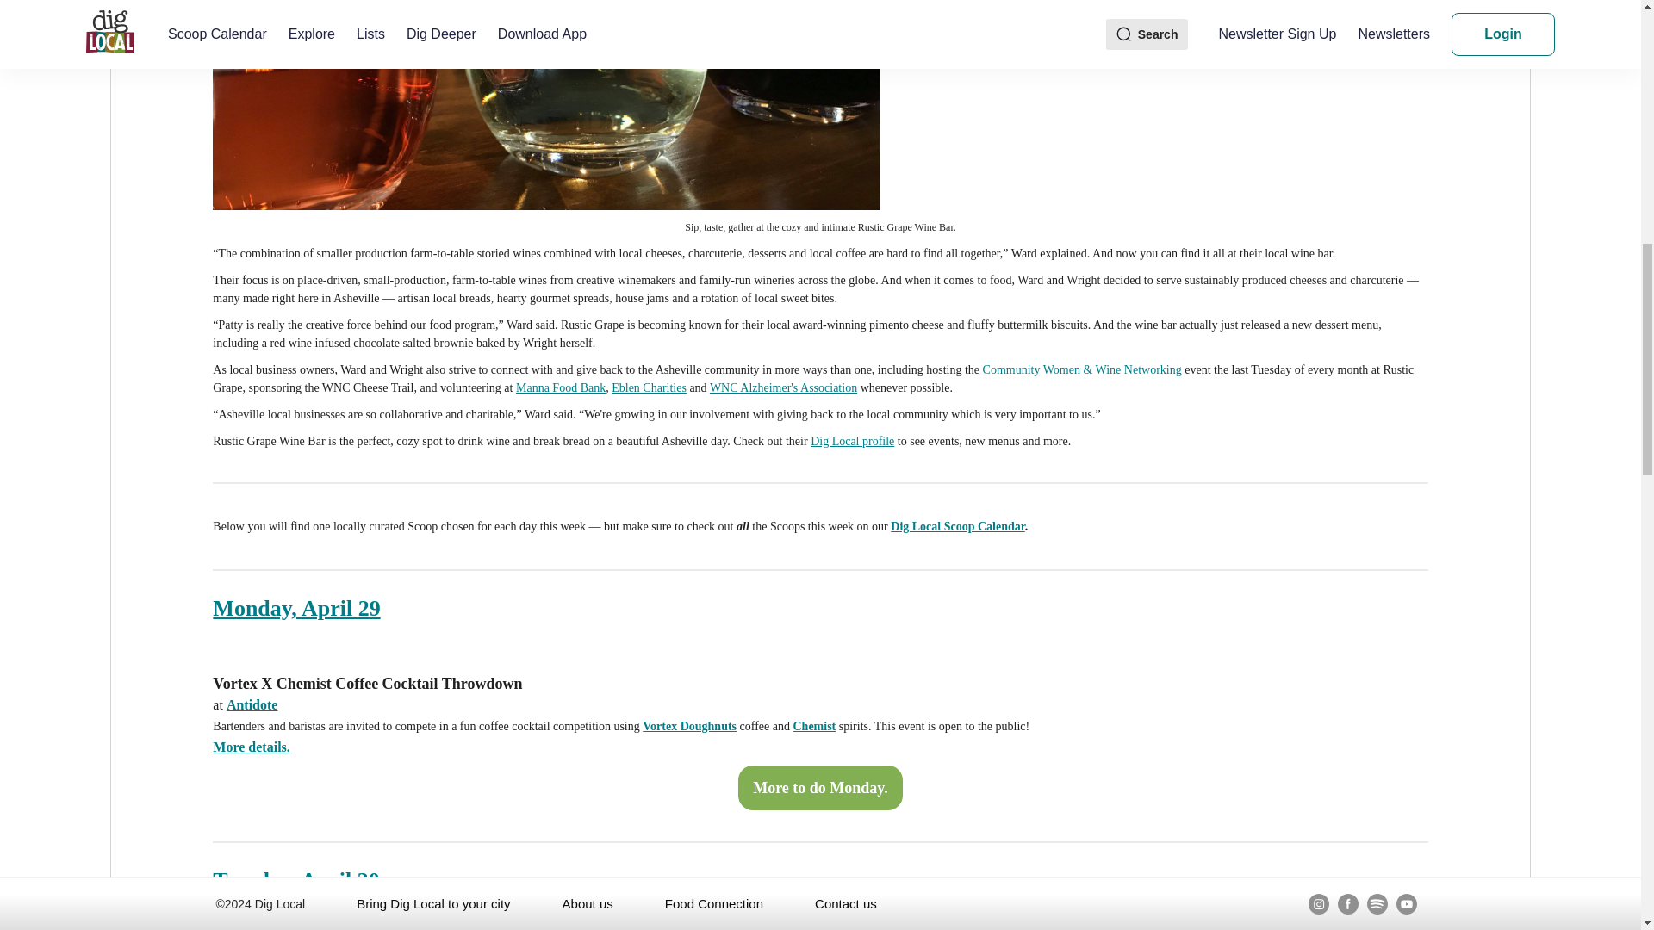 This screenshot has width=1654, height=930. Describe the element at coordinates (813, 726) in the screenshot. I see `Chemist` at that location.